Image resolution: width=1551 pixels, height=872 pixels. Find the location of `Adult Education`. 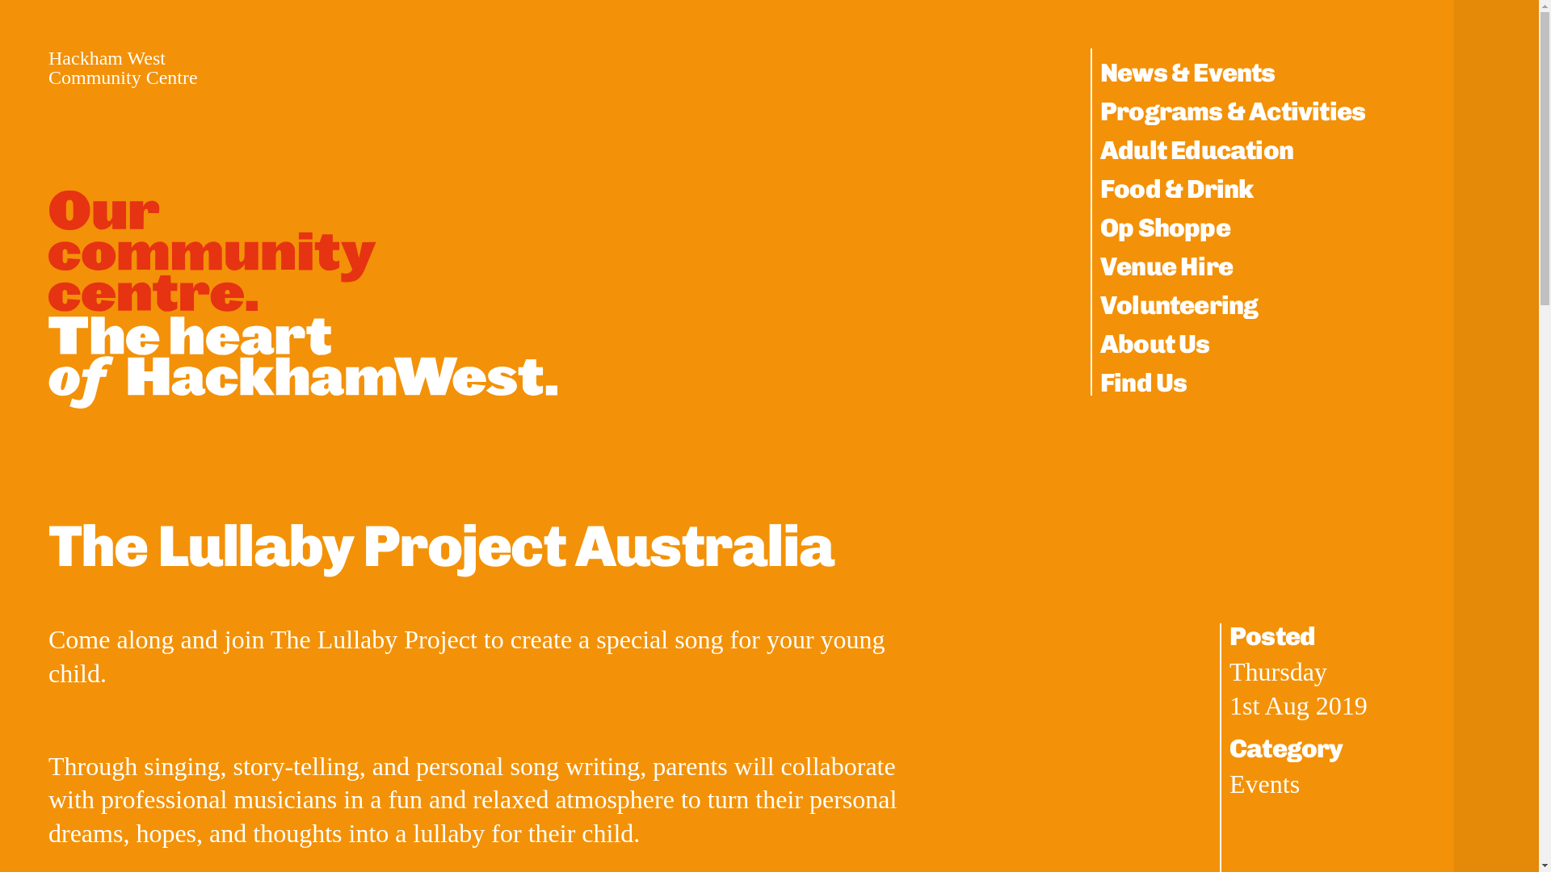

Adult Education is located at coordinates (1197, 150).